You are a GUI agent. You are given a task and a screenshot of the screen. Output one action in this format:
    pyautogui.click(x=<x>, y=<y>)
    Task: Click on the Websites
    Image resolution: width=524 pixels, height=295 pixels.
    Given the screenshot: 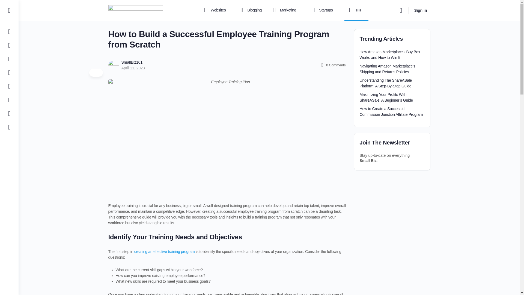 What is the action you would take?
    pyautogui.click(x=216, y=10)
    